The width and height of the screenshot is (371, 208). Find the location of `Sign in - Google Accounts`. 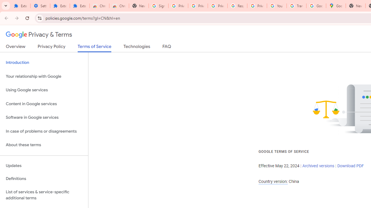

Sign in - Google Accounts is located at coordinates (159, 6).